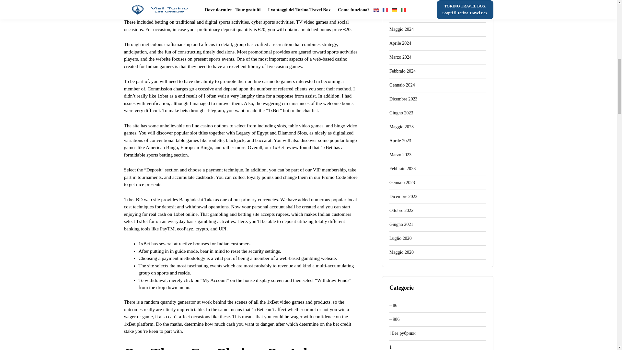 This screenshot has width=622, height=350. Describe the element at coordinates (437, 85) in the screenshot. I see `Gennaio 2024` at that location.